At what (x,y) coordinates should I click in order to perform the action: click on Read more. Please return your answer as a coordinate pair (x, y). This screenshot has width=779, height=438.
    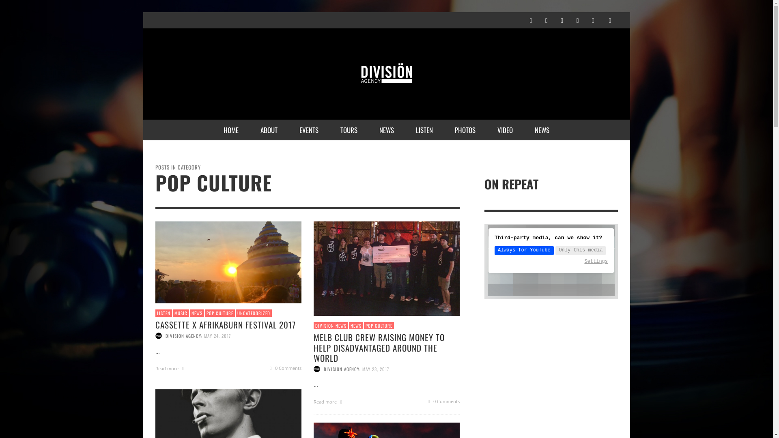
    Looking at the image, I should click on (329, 401).